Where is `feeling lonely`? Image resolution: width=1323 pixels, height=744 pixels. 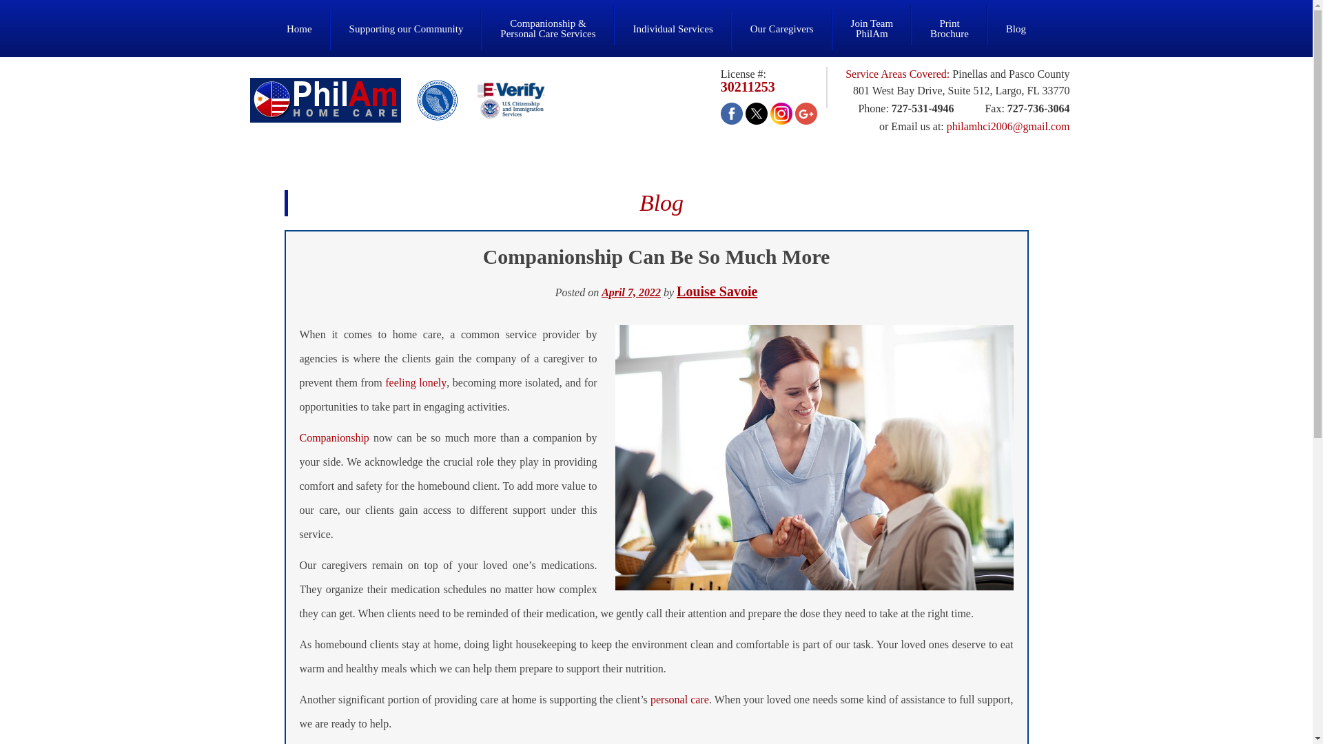
feeling lonely is located at coordinates (416, 382).